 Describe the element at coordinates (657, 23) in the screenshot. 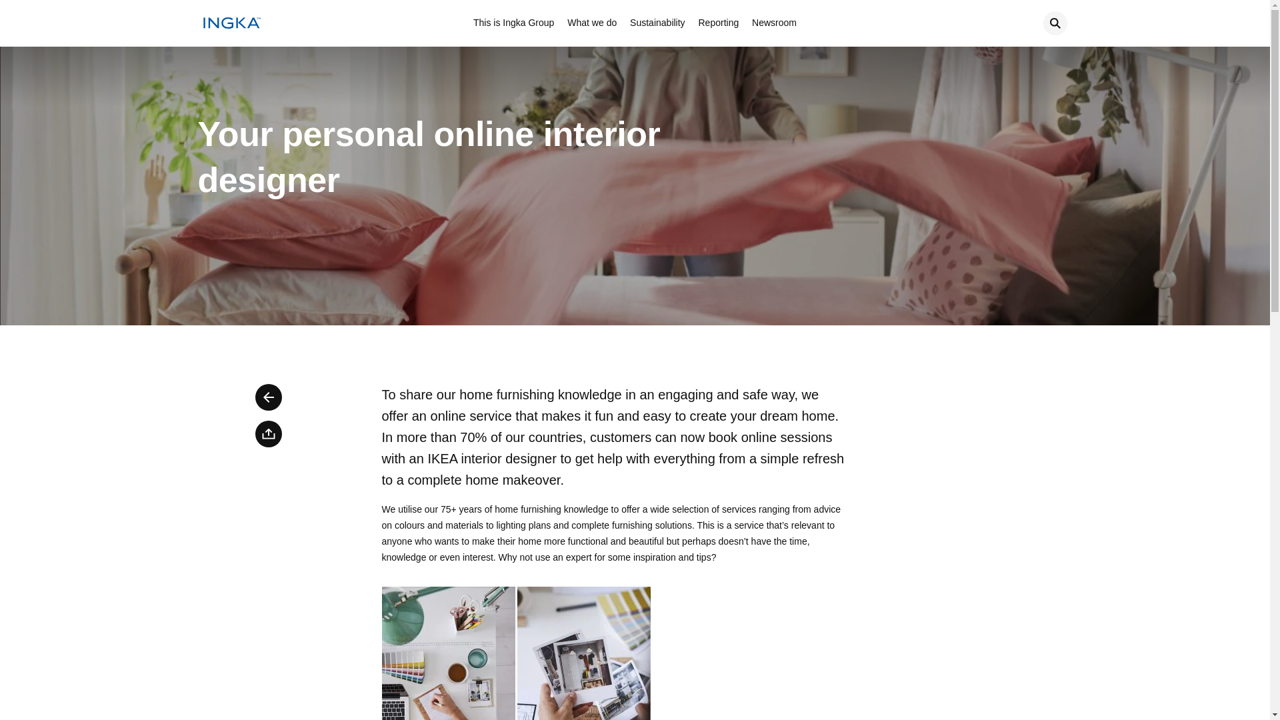

I see `Sustainability` at that location.